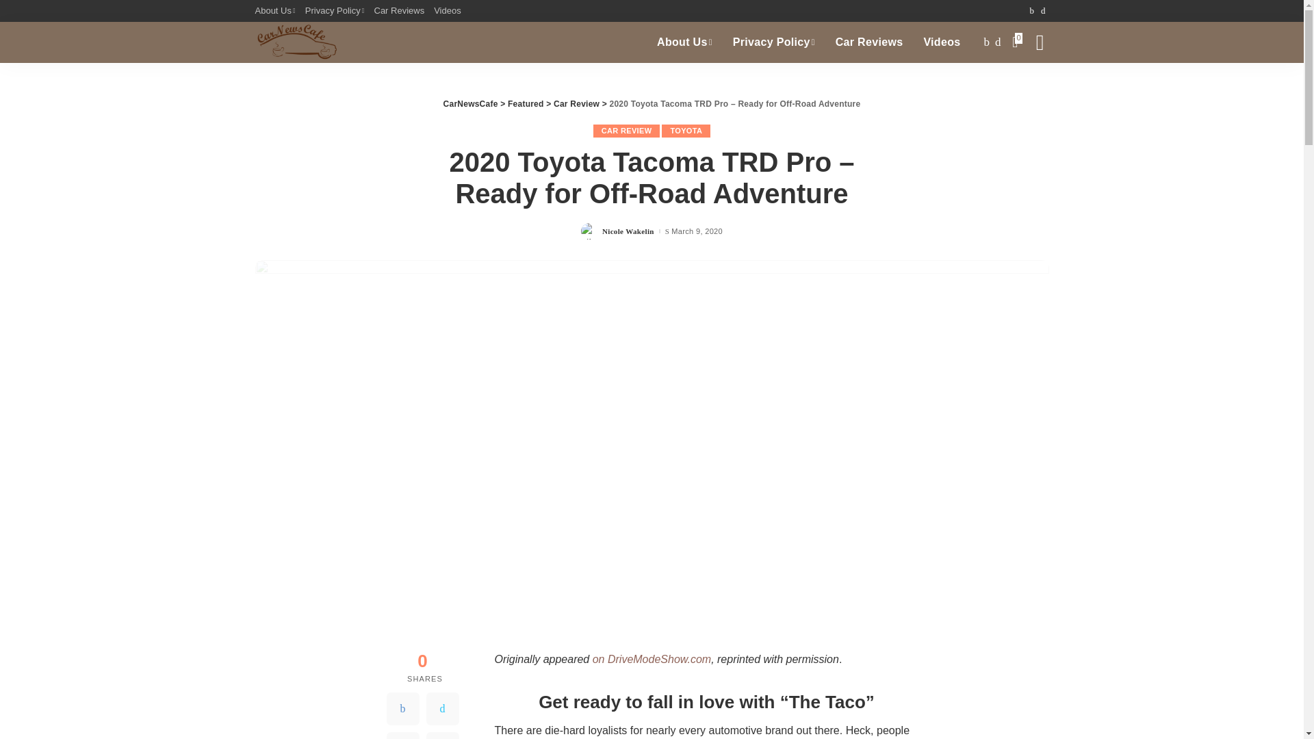  Describe the element at coordinates (697, 231) in the screenshot. I see `2020-03-09T07:30:28-04:00` at that location.